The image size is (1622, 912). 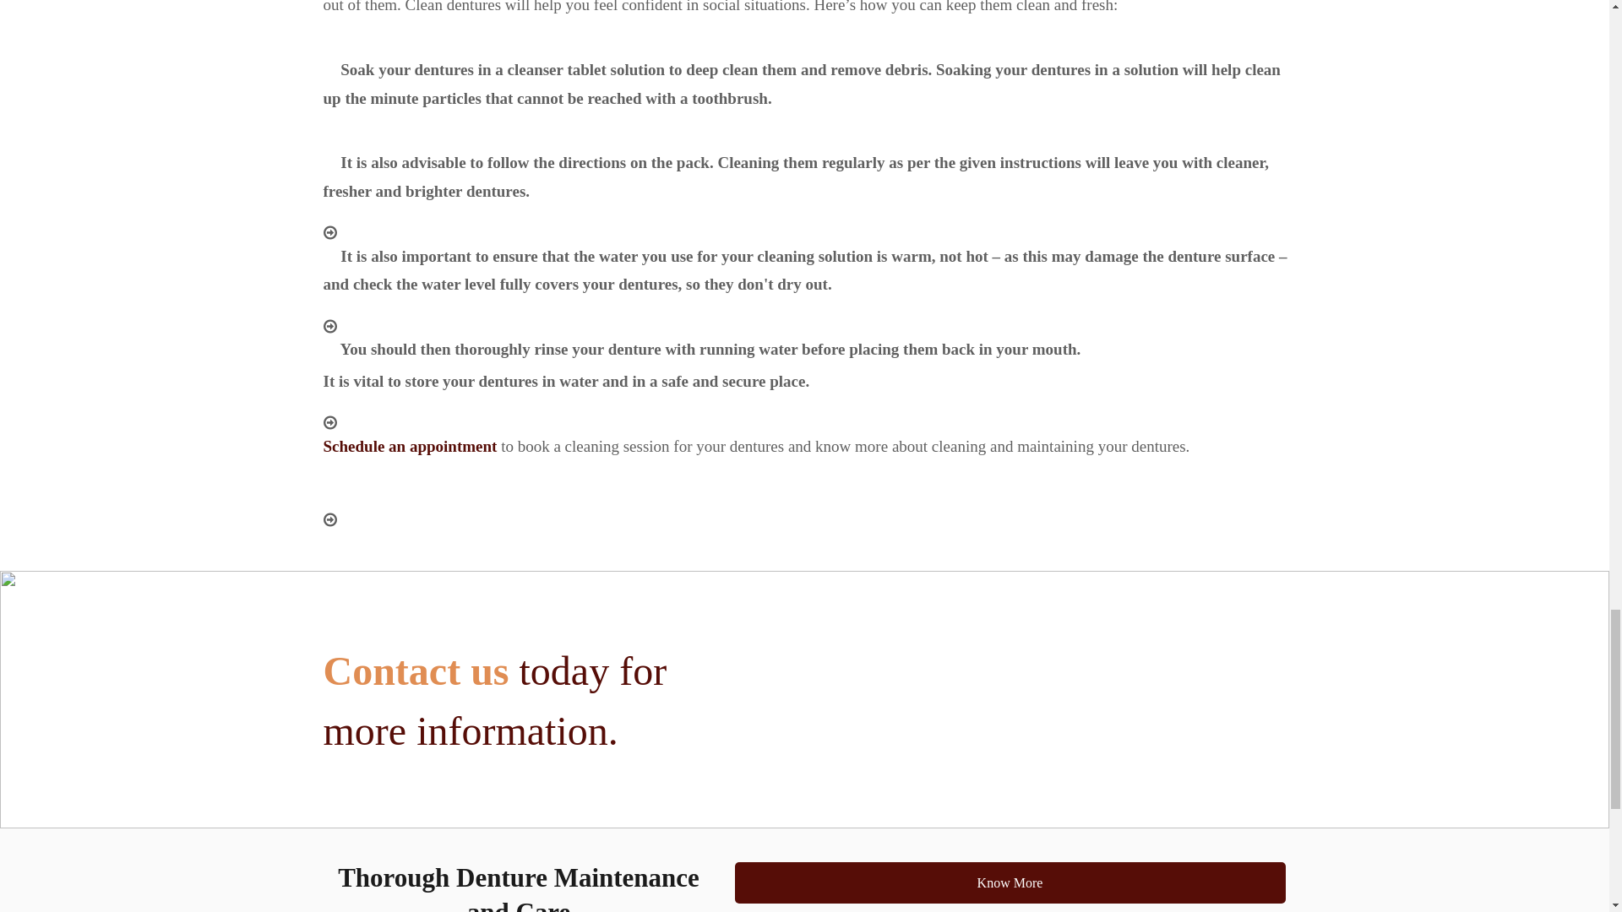 I want to click on Schedule an appointment, so click(x=409, y=446).